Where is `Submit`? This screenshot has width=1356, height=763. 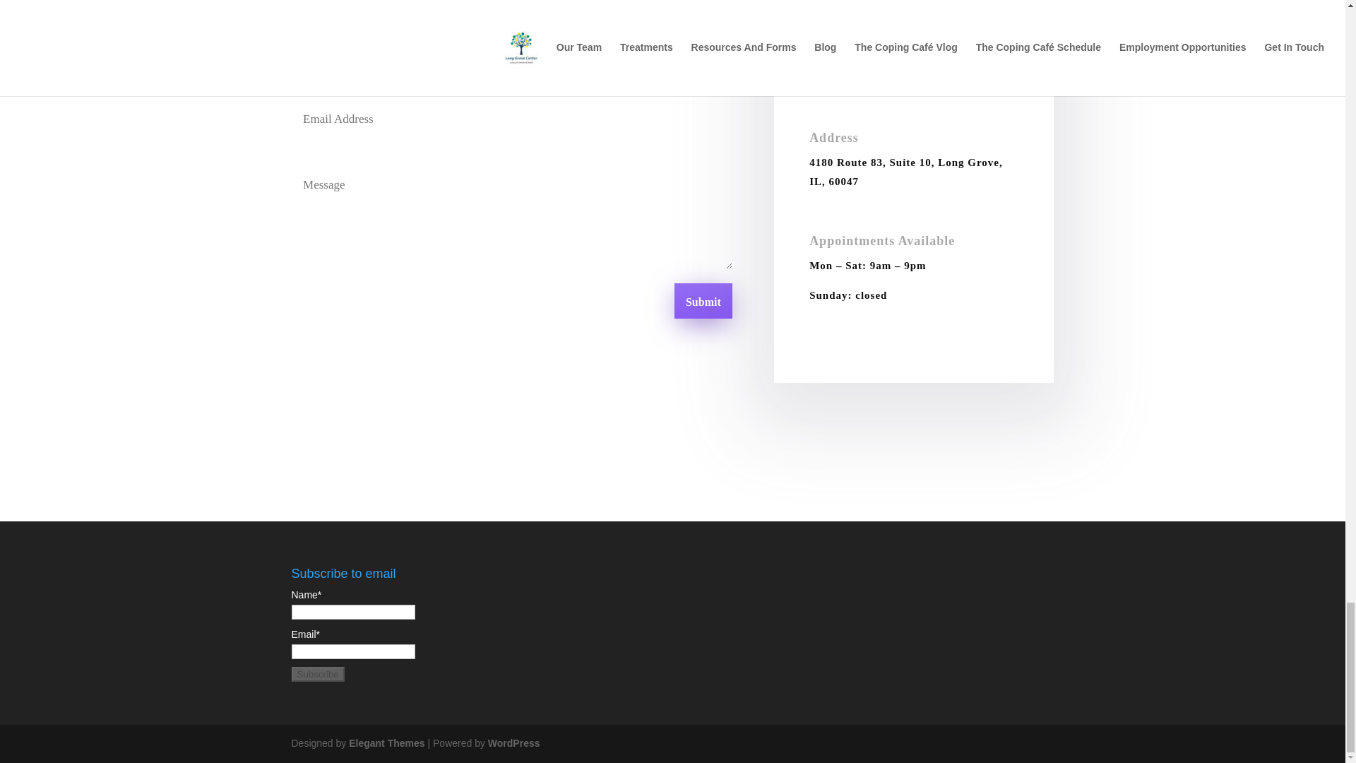 Submit is located at coordinates (703, 301).